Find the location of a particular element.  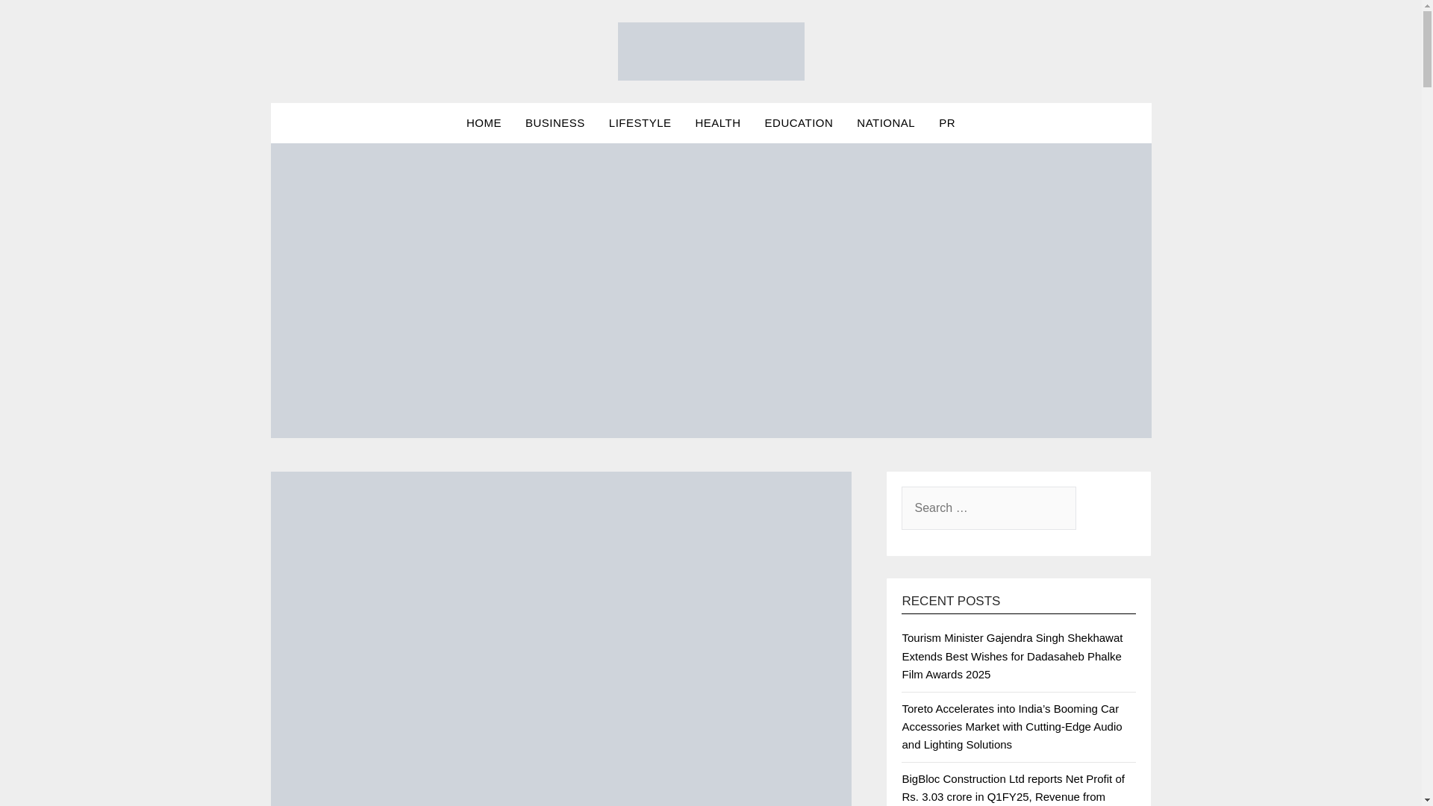

HEALTH is located at coordinates (718, 123).